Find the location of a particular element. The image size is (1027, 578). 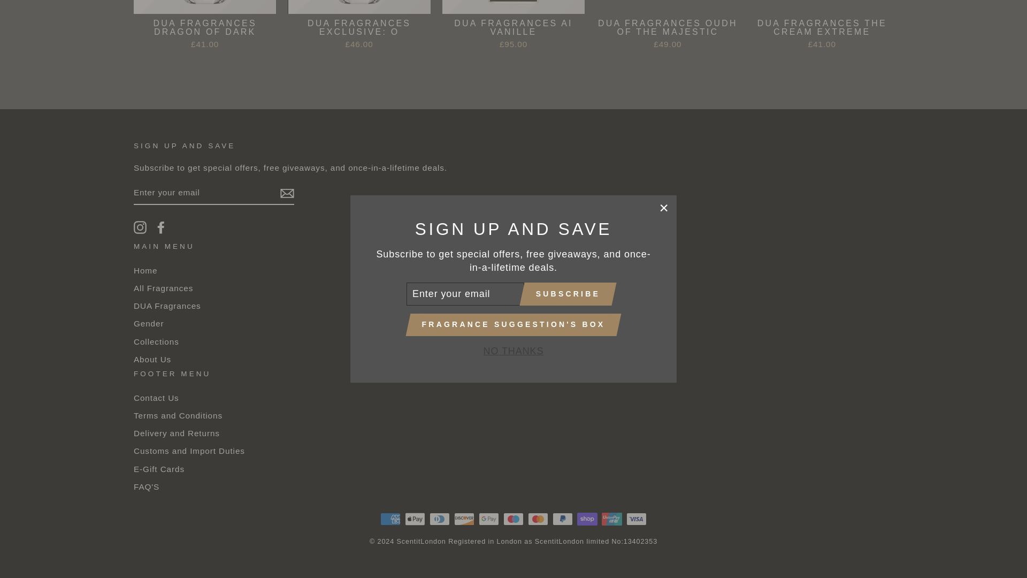

Discover is located at coordinates (464, 519).